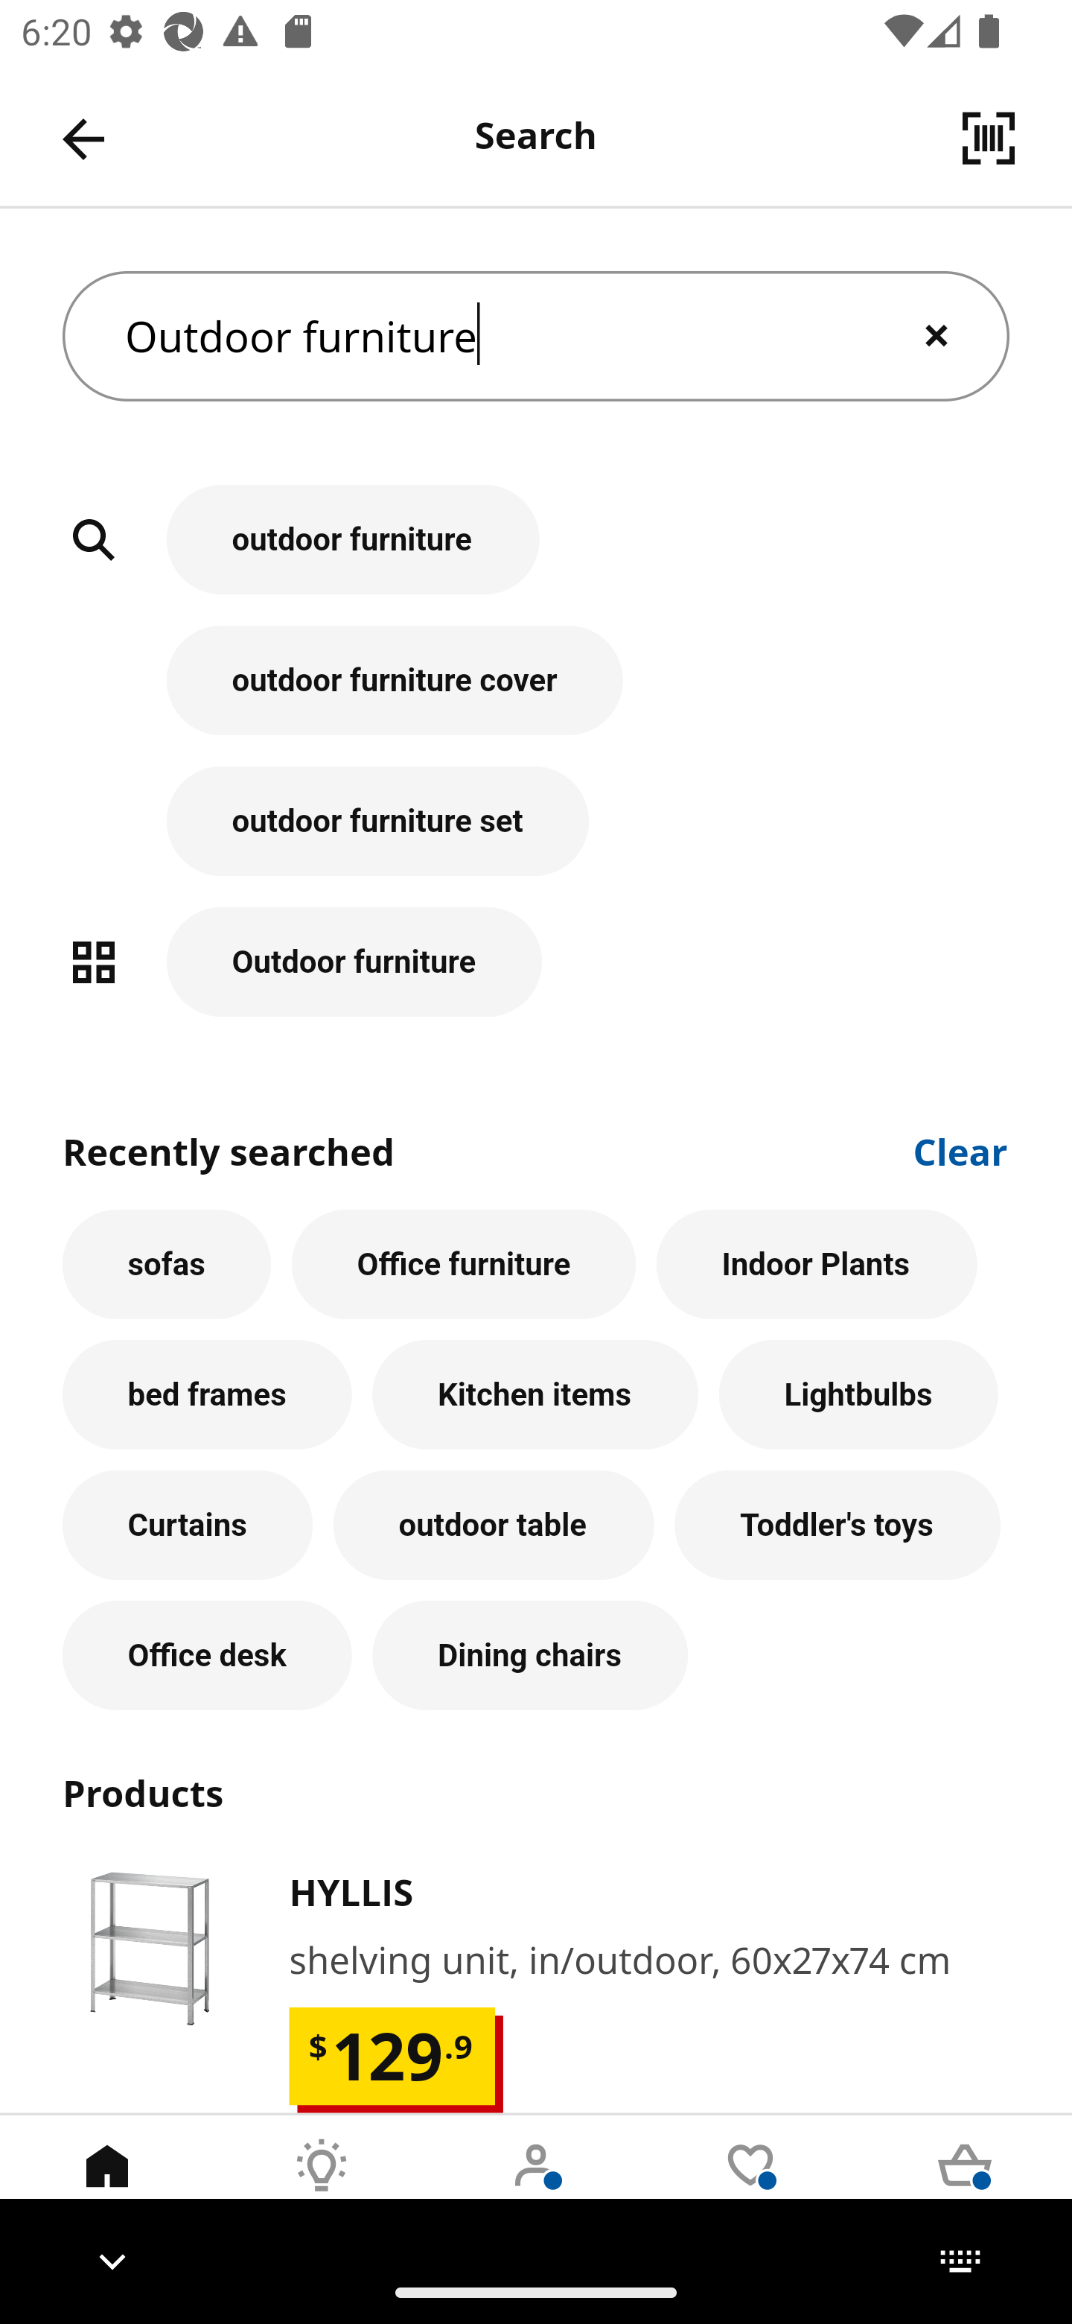 This screenshot has width=1072, height=2324. I want to click on Office furniture, so click(463, 1265).